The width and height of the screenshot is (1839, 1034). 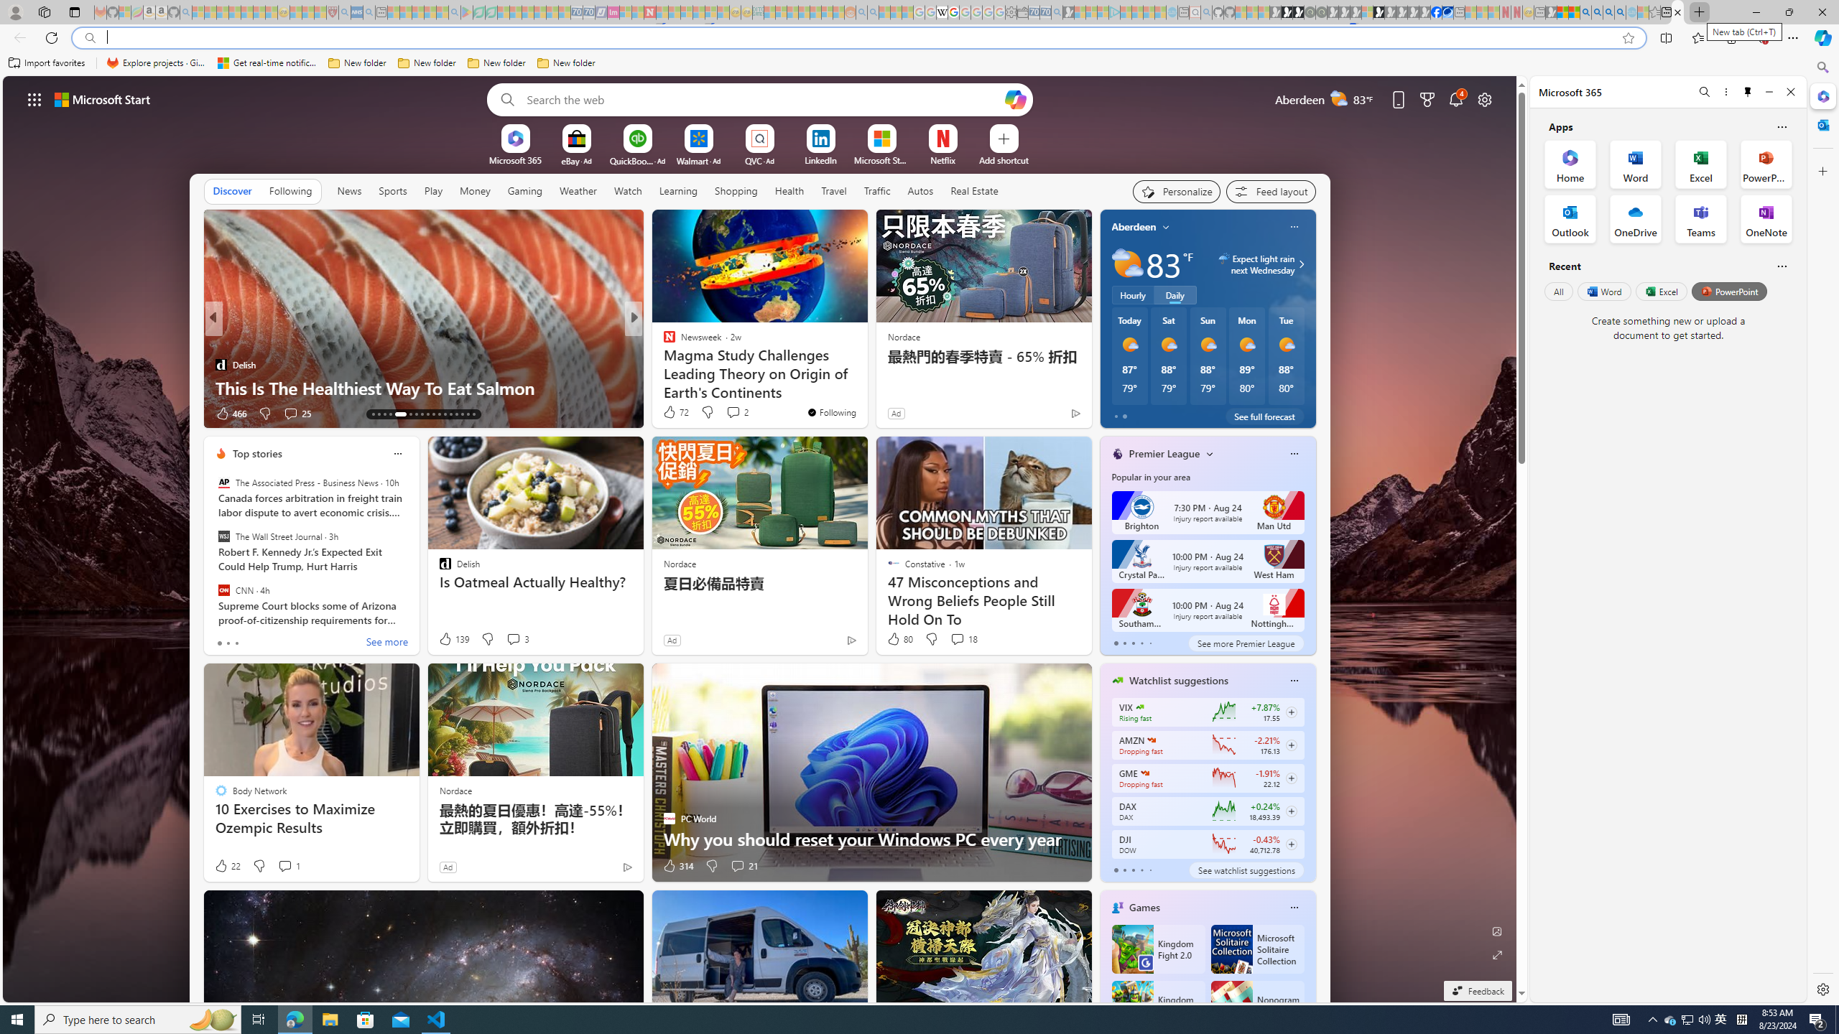 I want to click on 22 Like, so click(x=227, y=866).